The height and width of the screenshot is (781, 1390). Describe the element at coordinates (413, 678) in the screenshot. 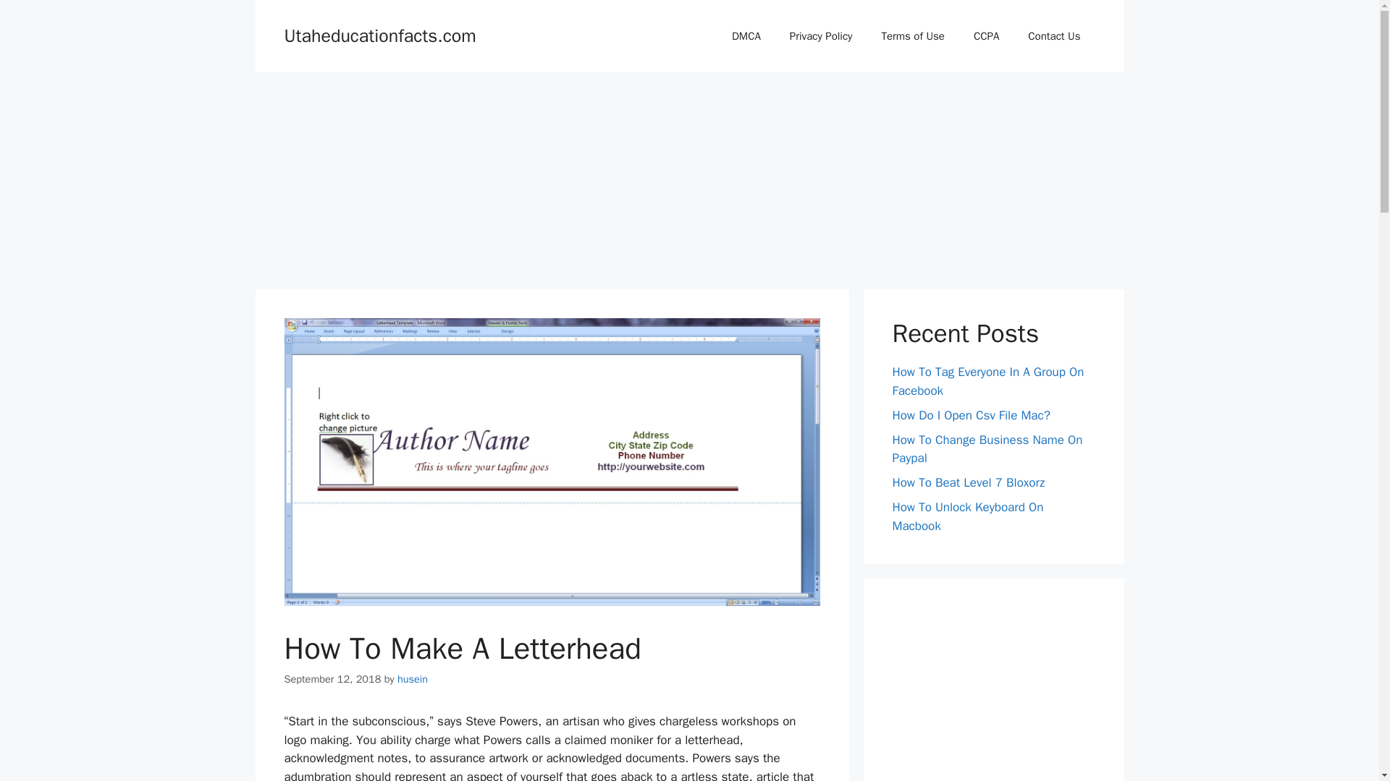

I see `View all posts by husein` at that location.